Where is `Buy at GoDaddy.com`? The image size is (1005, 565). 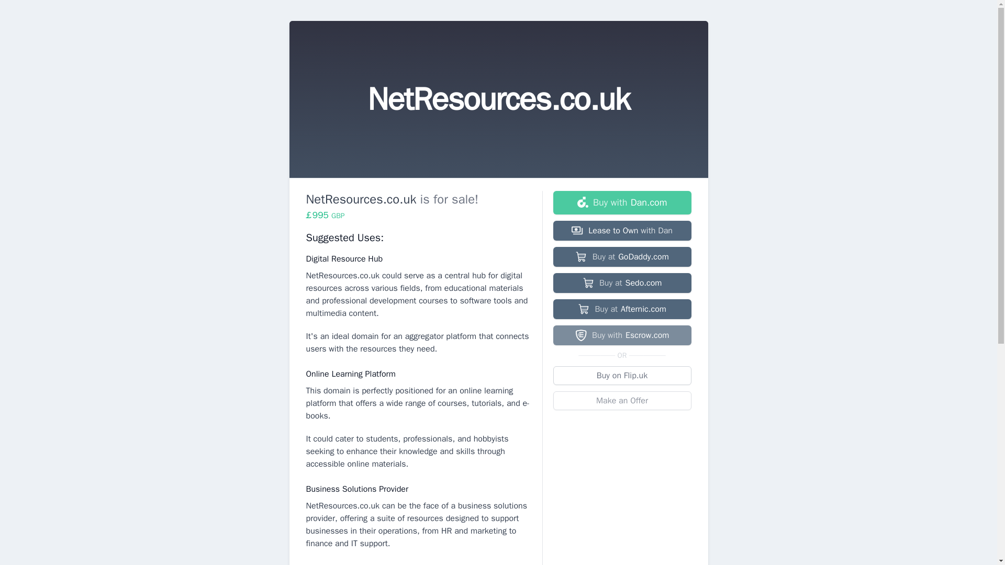
Buy at GoDaddy.com is located at coordinates (622, 256).